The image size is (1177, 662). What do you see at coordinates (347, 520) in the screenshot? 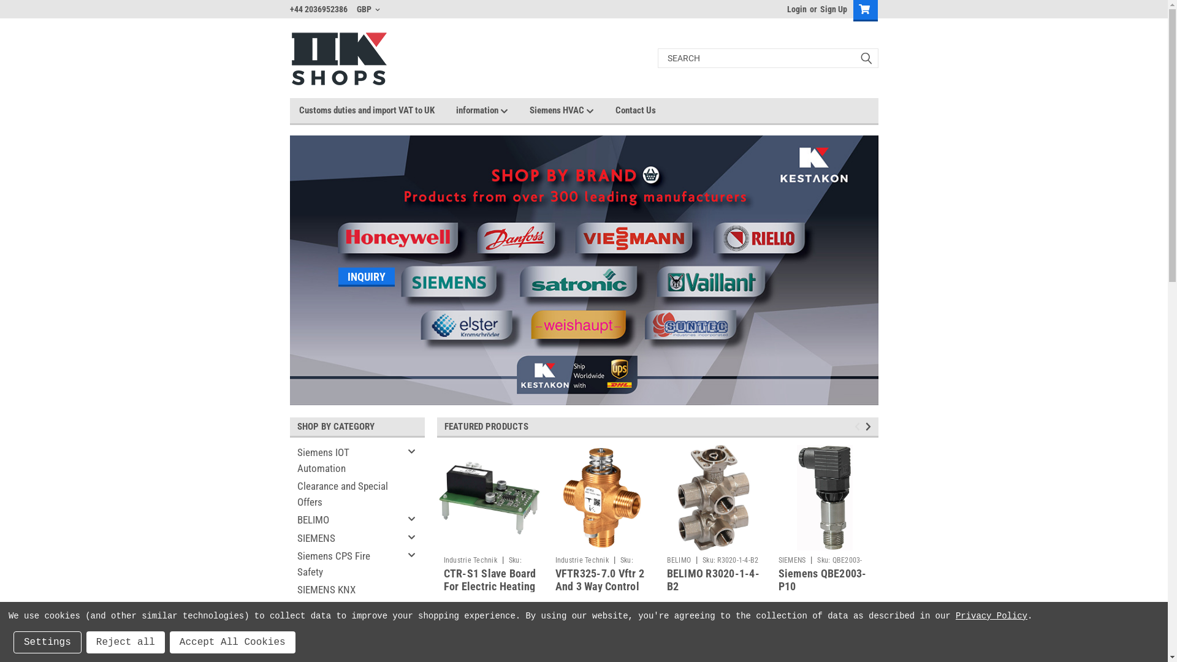
I see `BELIMO` at bounding box center [347, 520].